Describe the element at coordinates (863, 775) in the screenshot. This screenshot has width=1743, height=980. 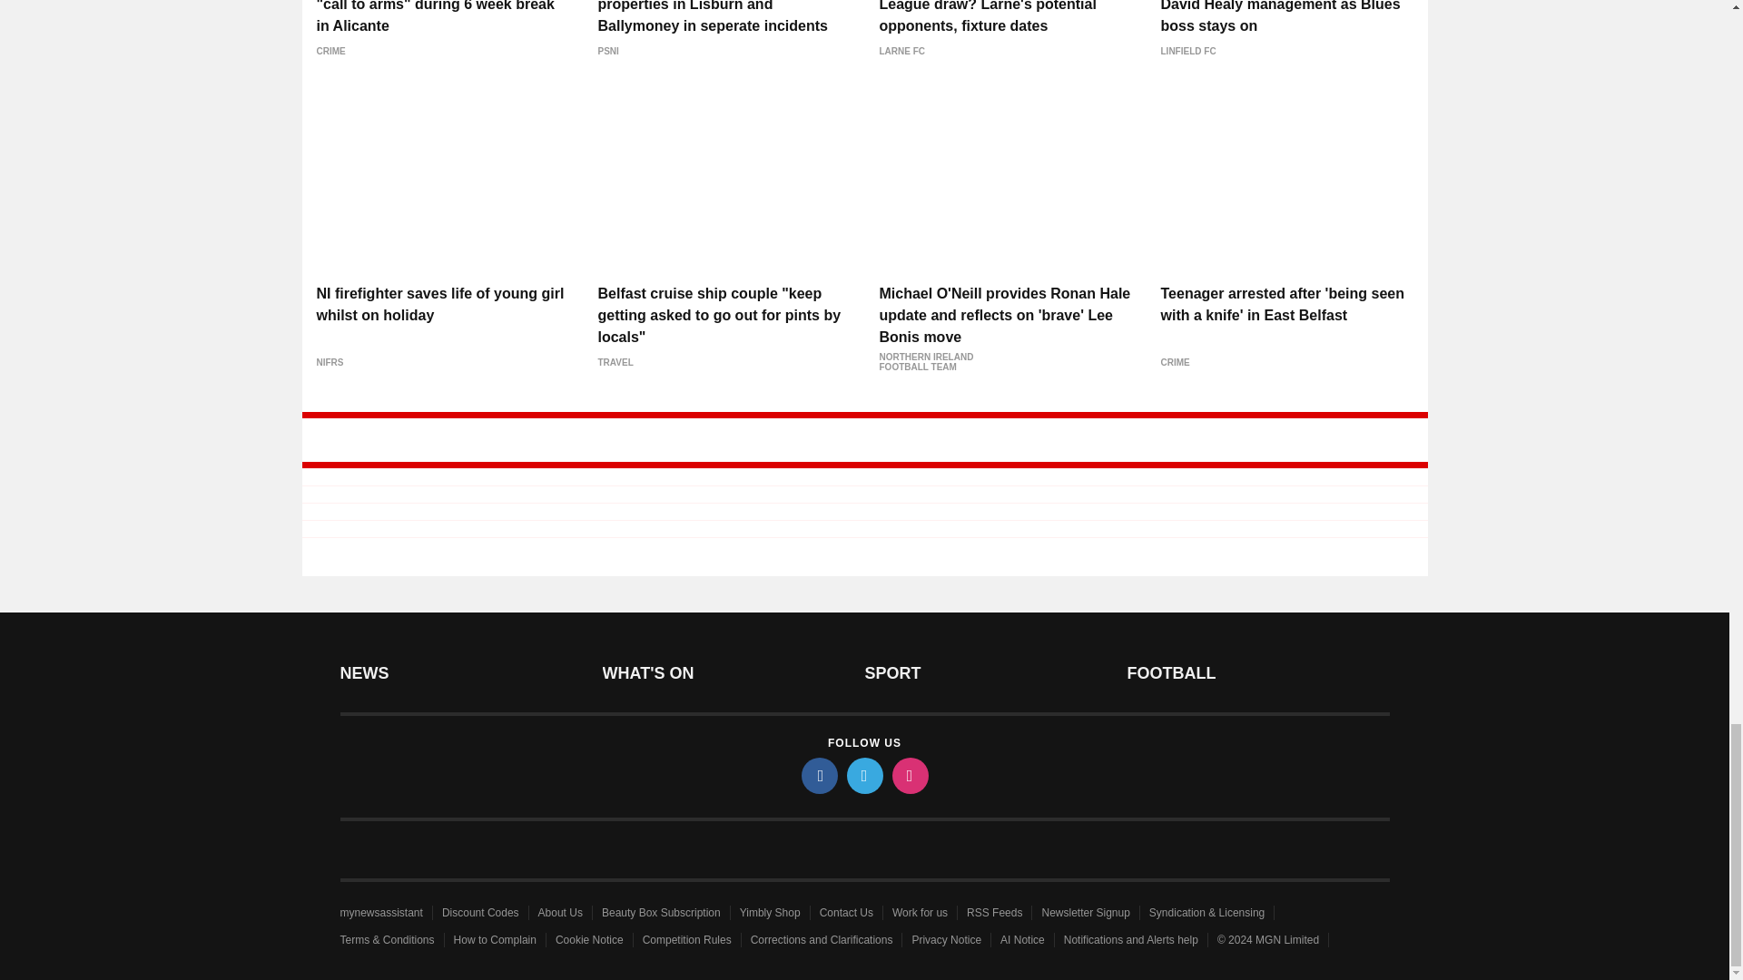
I see `twitter` at that location.